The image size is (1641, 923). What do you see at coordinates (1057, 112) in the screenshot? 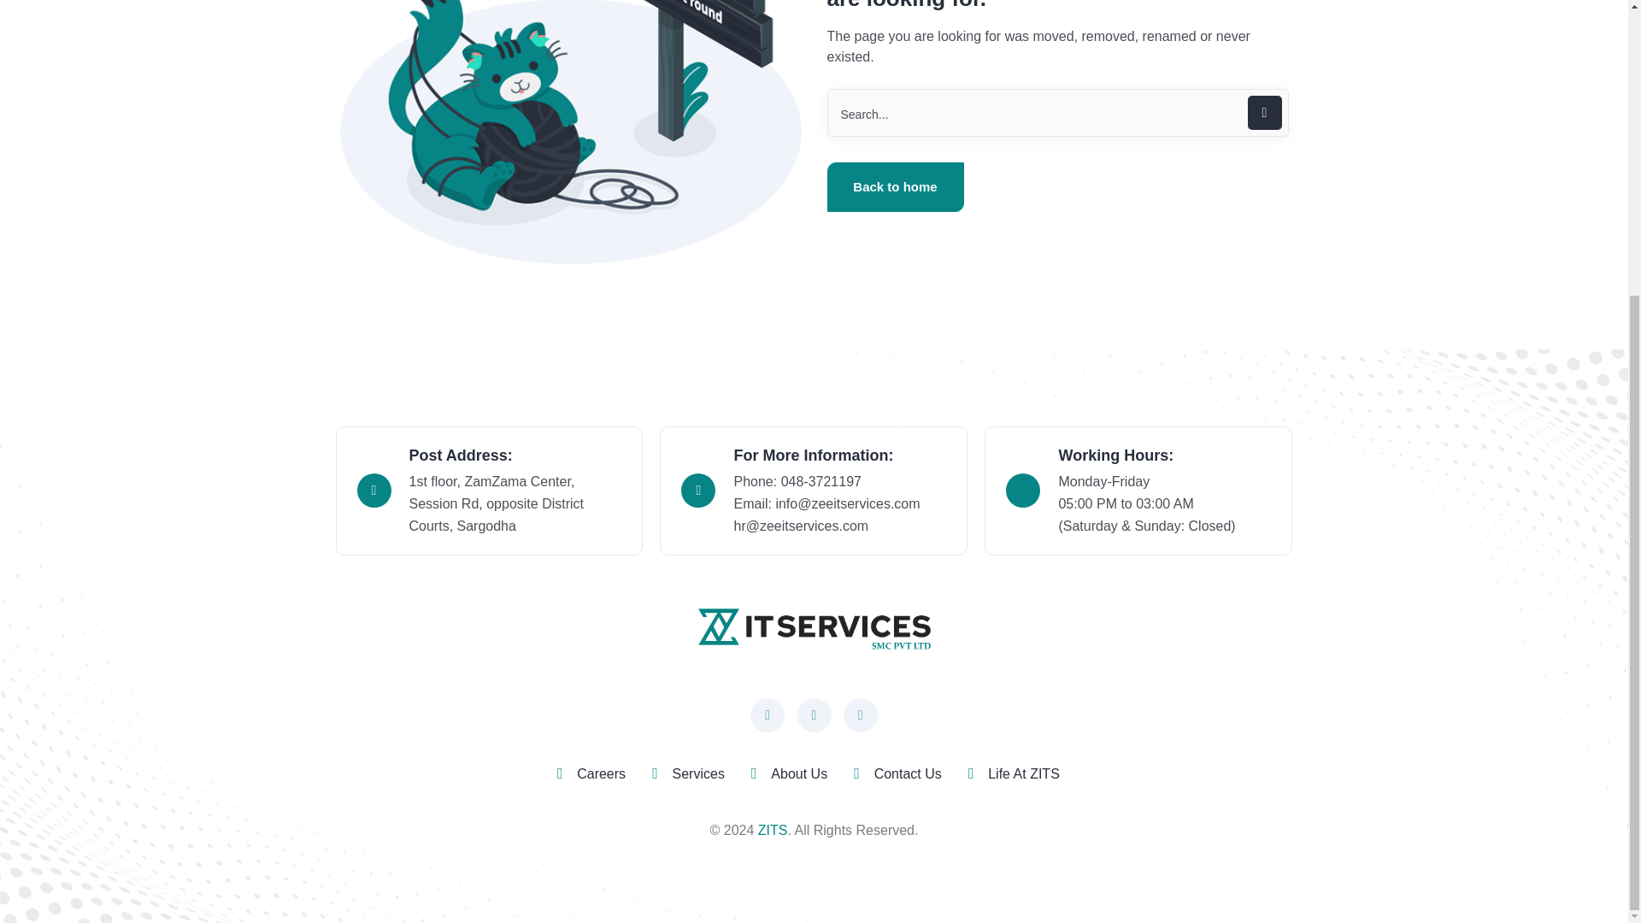
I see `Search` at bounding box center [1057, 112].